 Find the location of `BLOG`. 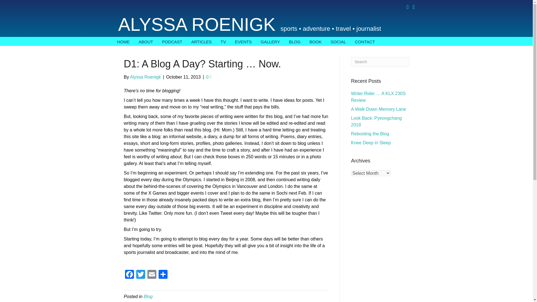

BLOG is located at coordinates (295, 41).